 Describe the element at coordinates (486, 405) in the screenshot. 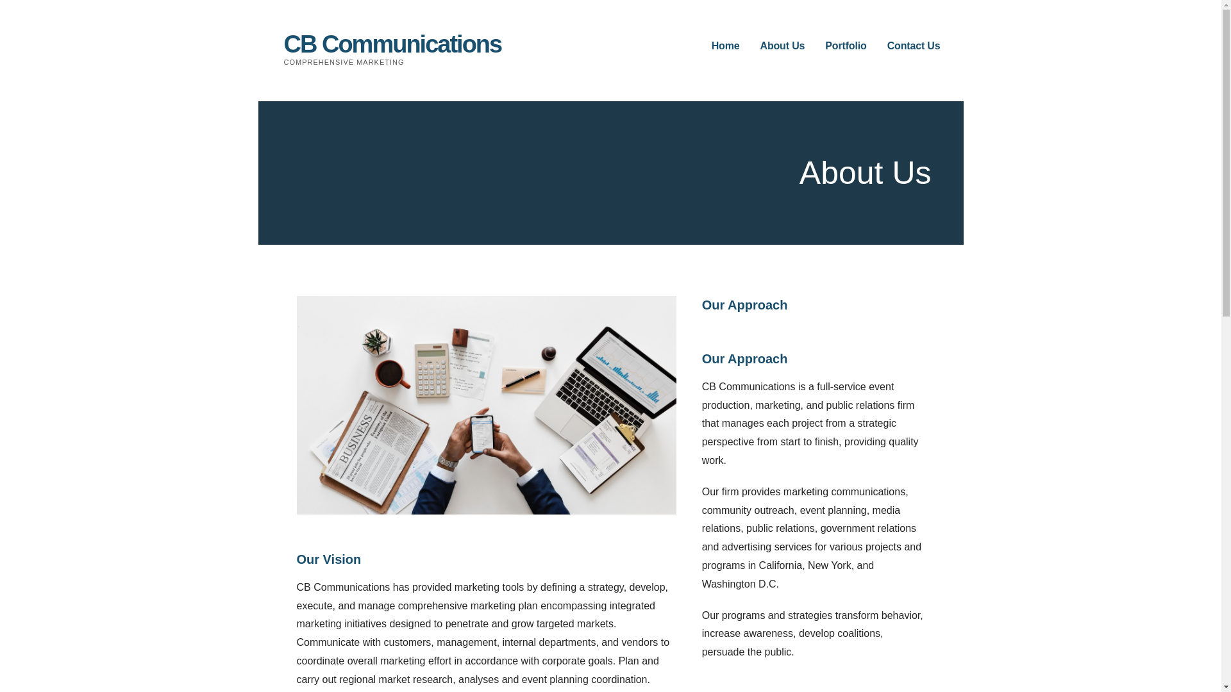

I see `accounting-alone-application-938965` at that location.